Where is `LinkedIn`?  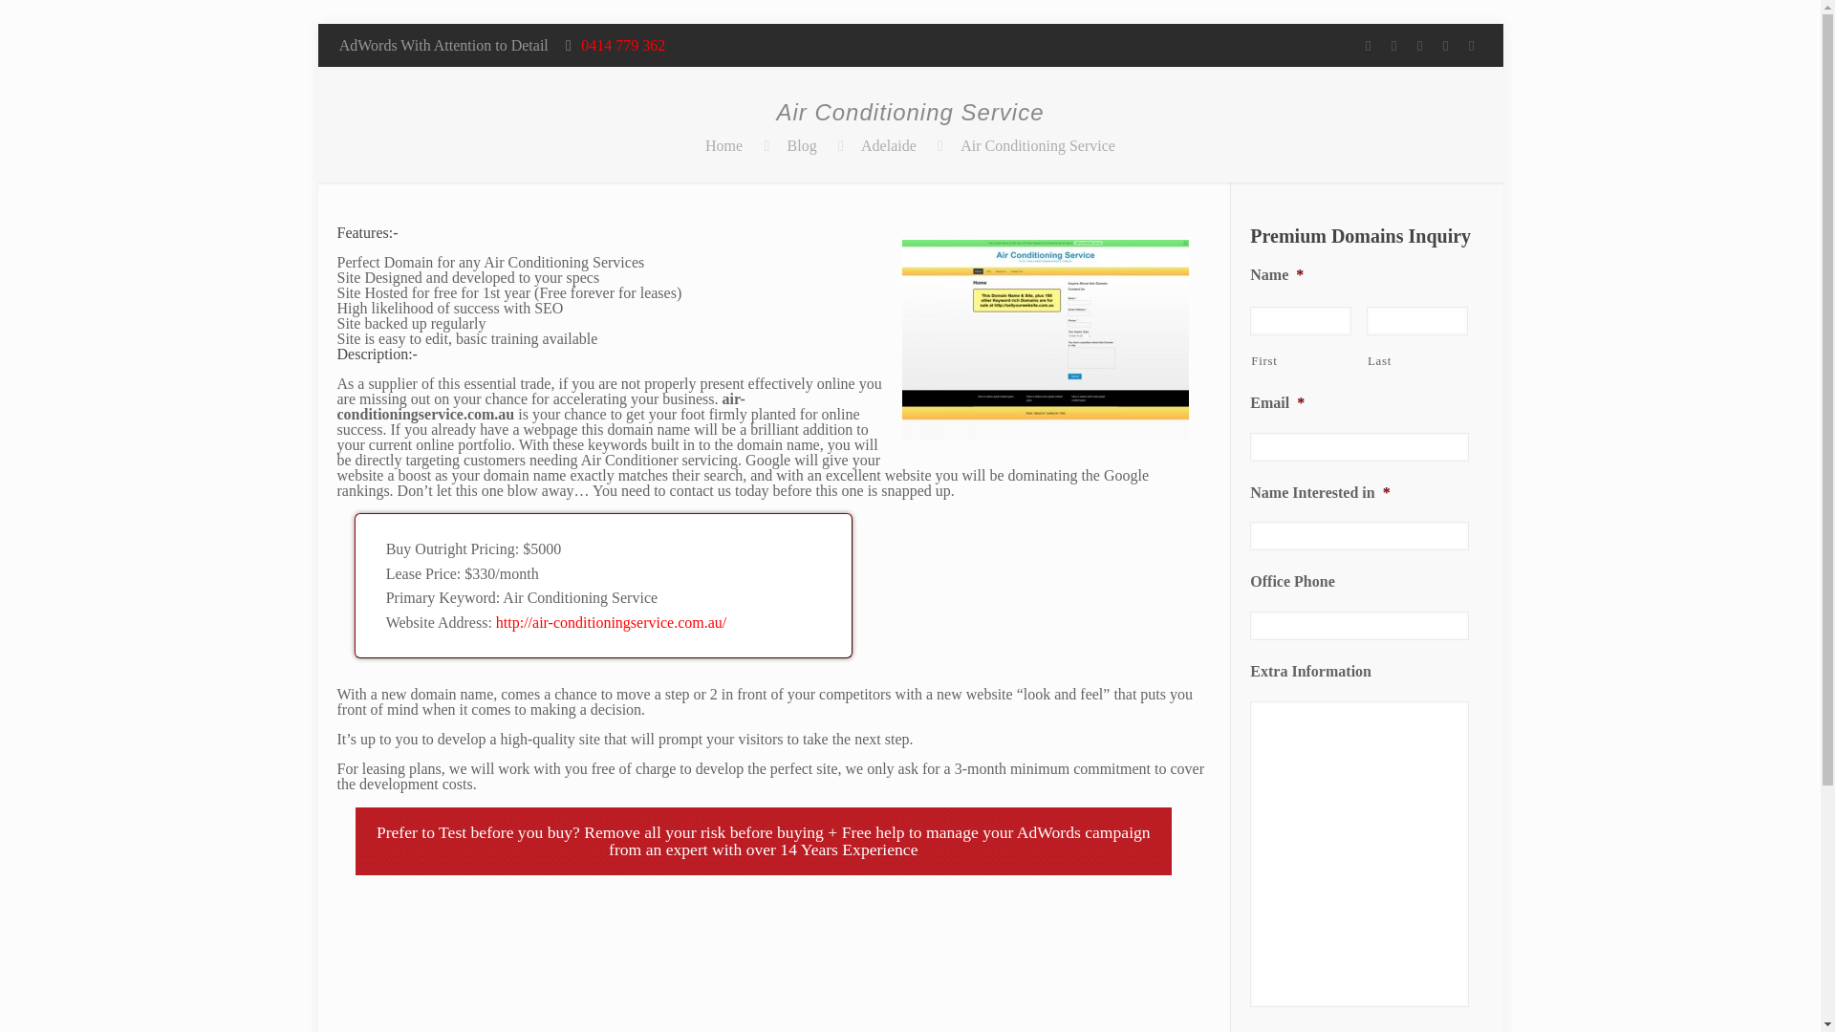 LinkedIn is located at coordinates (1470, 46).